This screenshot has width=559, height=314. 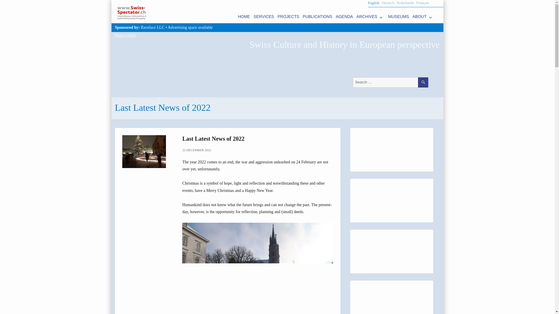 I want to click on Ravelace LLC, so click(x=153, y=27).